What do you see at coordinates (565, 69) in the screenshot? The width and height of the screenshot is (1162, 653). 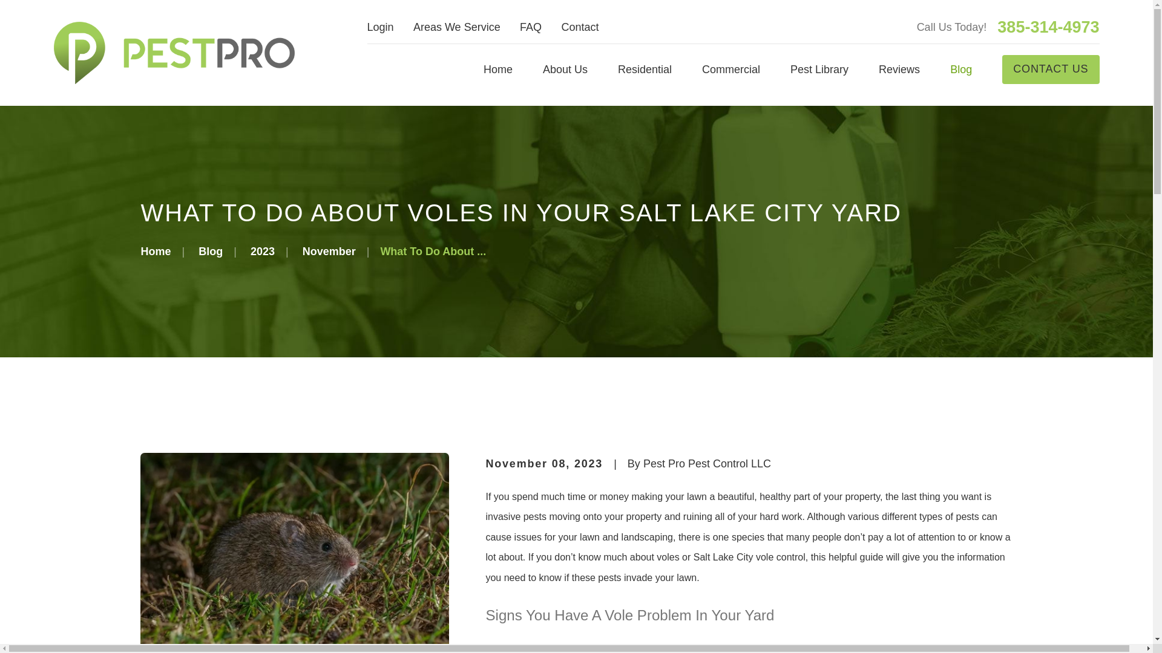 I see `About Us` at bounding box center [565, 69].